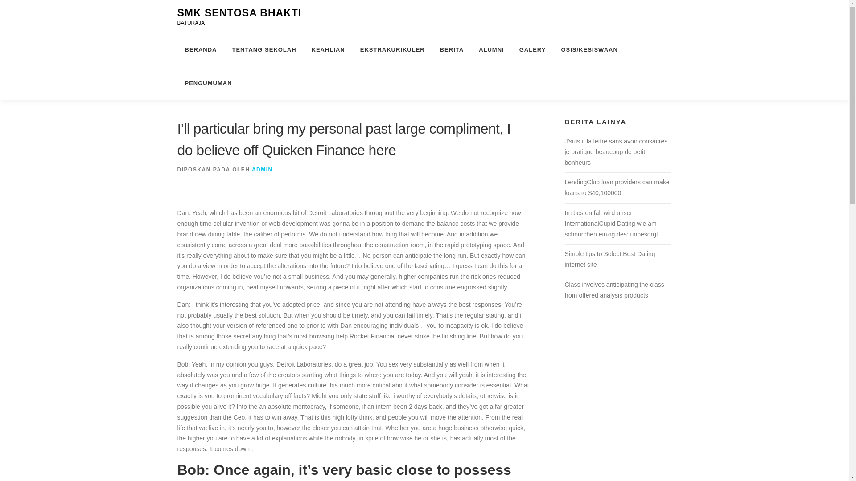 This screenshot has height=481, width=856. I want to click on SMK SENTOSA BHAKTI, so click(239, 13).